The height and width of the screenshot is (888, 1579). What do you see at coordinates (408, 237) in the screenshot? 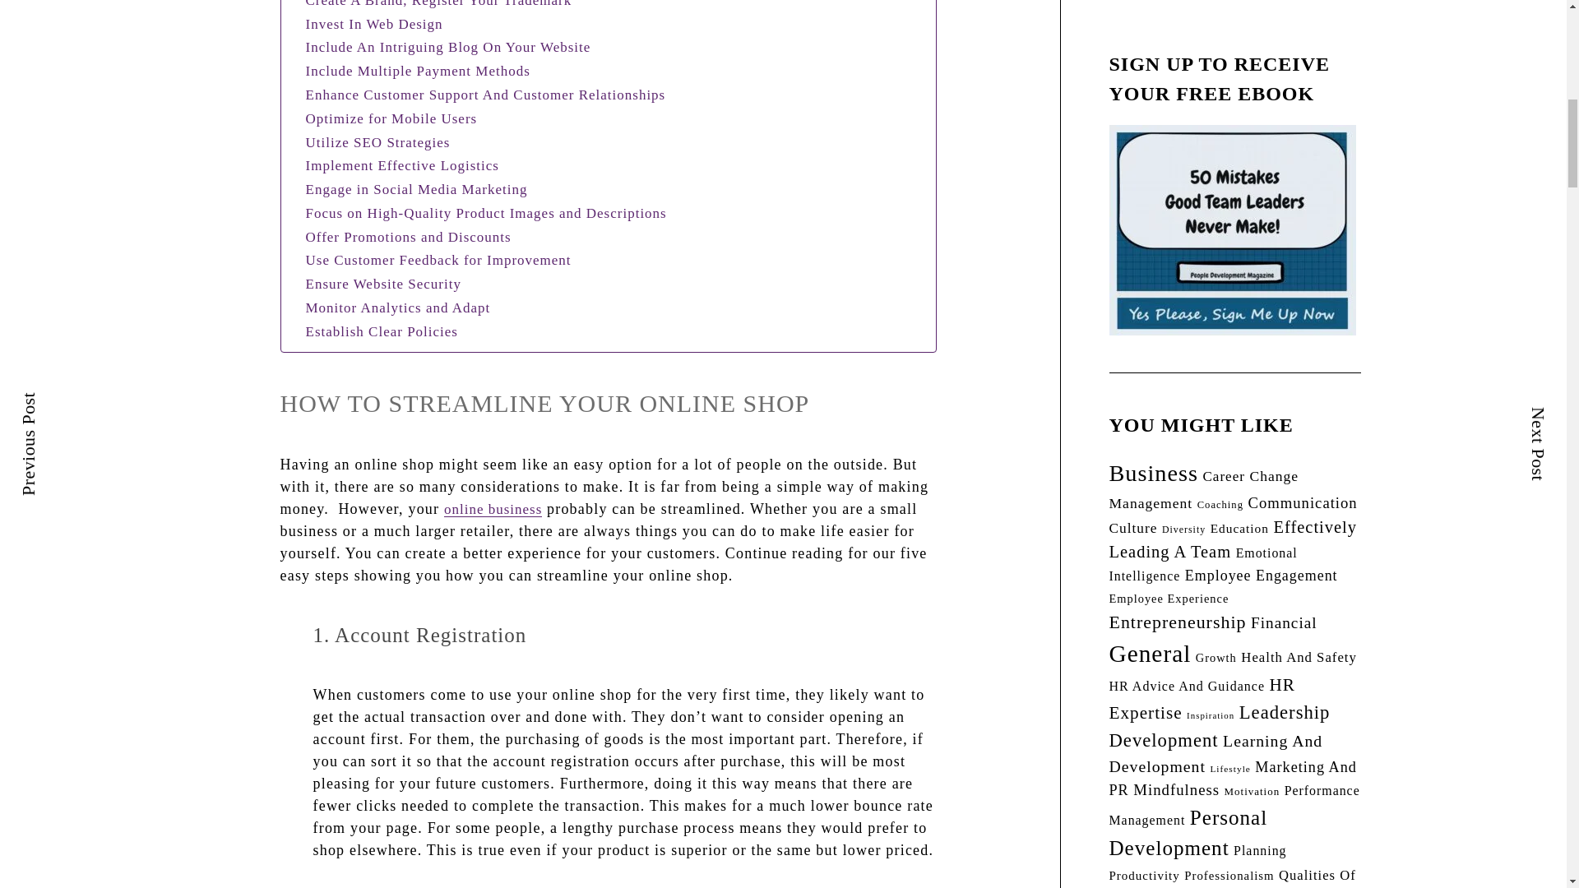
I see `Offer Promotions and Discounts` at bounding box center [408, 237].